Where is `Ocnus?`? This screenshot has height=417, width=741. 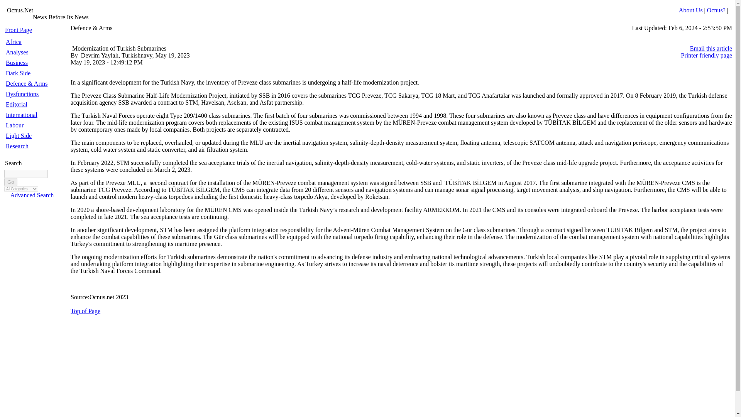 Ocnus? is located at coordinates (716, 10).